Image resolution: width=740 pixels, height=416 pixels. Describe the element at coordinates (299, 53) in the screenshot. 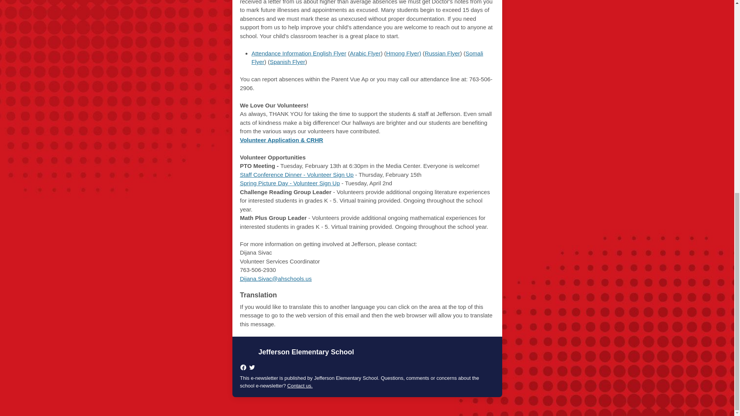

I see `Attendance Information English Flyer` at that location.